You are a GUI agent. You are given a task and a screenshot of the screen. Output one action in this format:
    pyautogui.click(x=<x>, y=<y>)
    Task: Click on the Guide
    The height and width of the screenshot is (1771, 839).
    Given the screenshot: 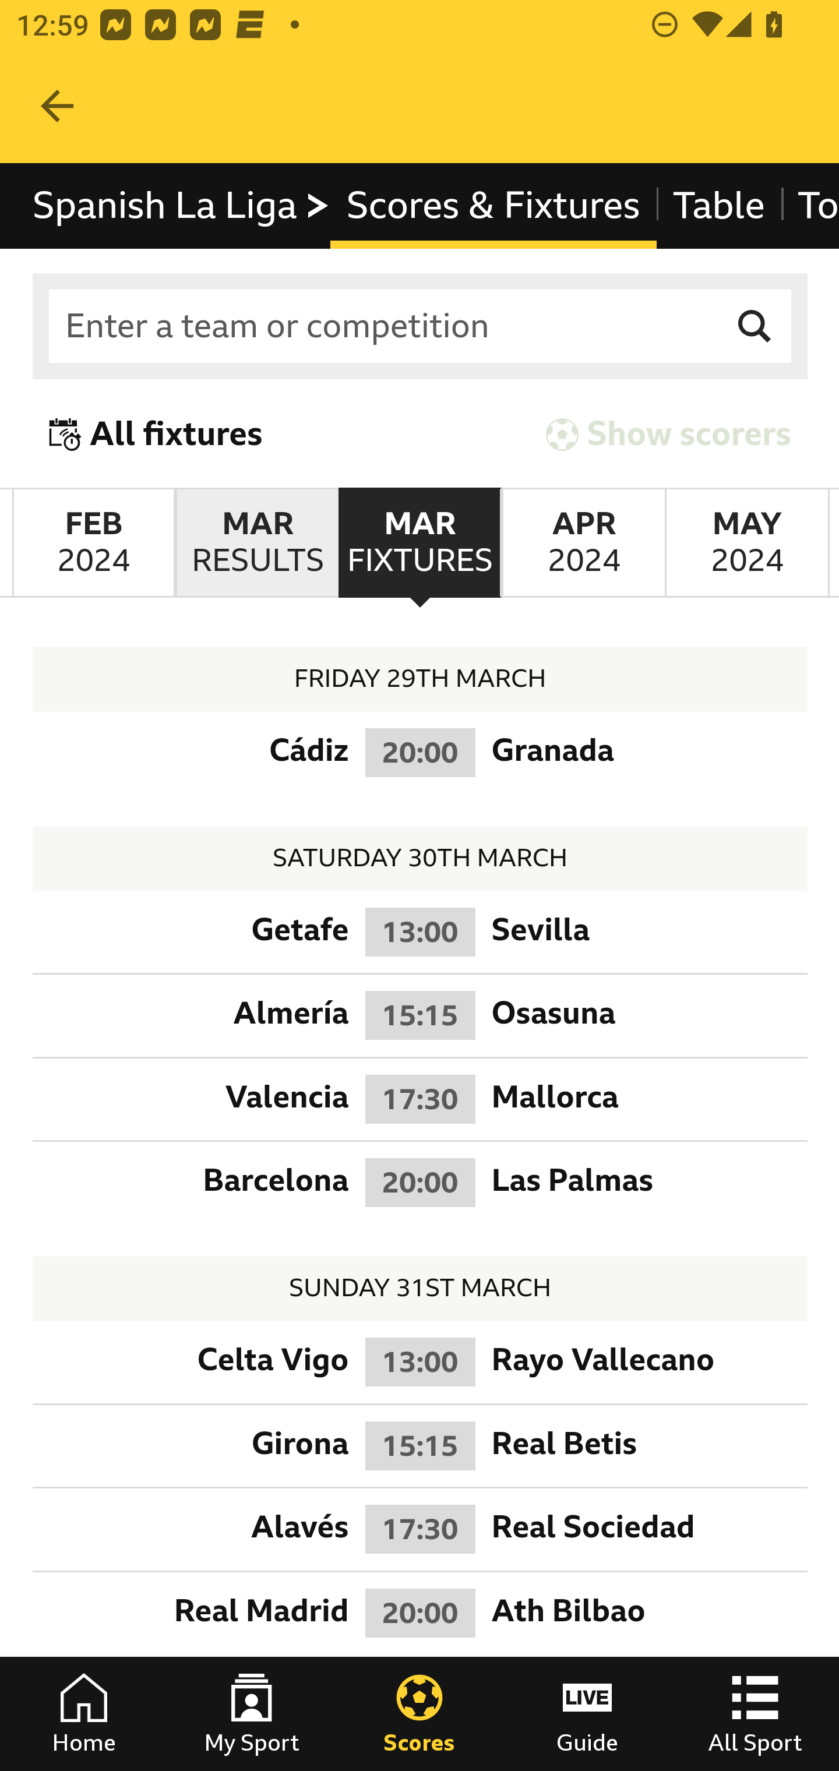 What is the action you would take?
    pyautogui.click(x=587, y=1714)
    